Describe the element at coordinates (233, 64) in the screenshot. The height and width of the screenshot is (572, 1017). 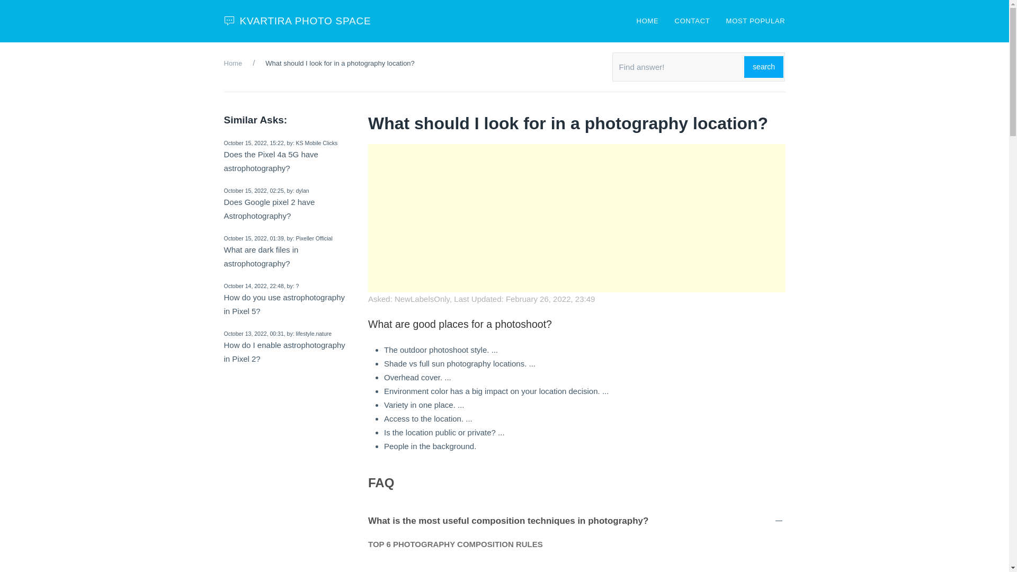
I see `Home` at that location.